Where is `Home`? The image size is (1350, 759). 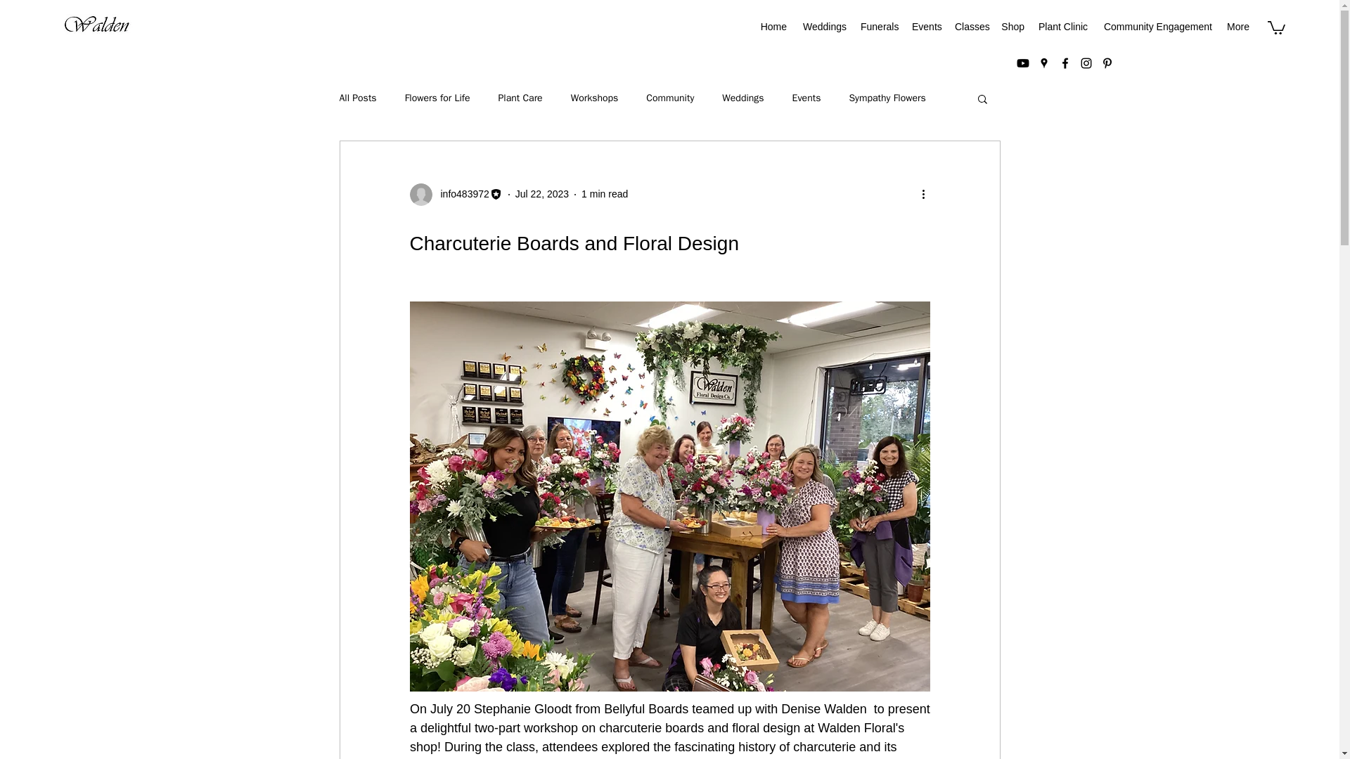
Home is located at coordinates (773, 26).